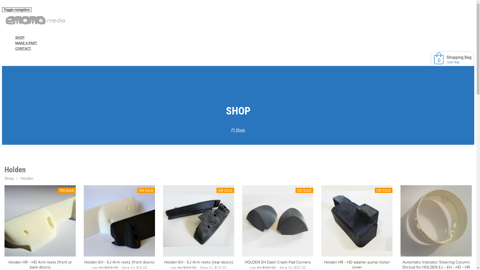 This screenshot has height=270, width=480. What do you see at coordinates (278, 221) in the screenshot?
I see `HOLDEN EH Dash Crash Pad Corners` at bounding box center [278, 221].